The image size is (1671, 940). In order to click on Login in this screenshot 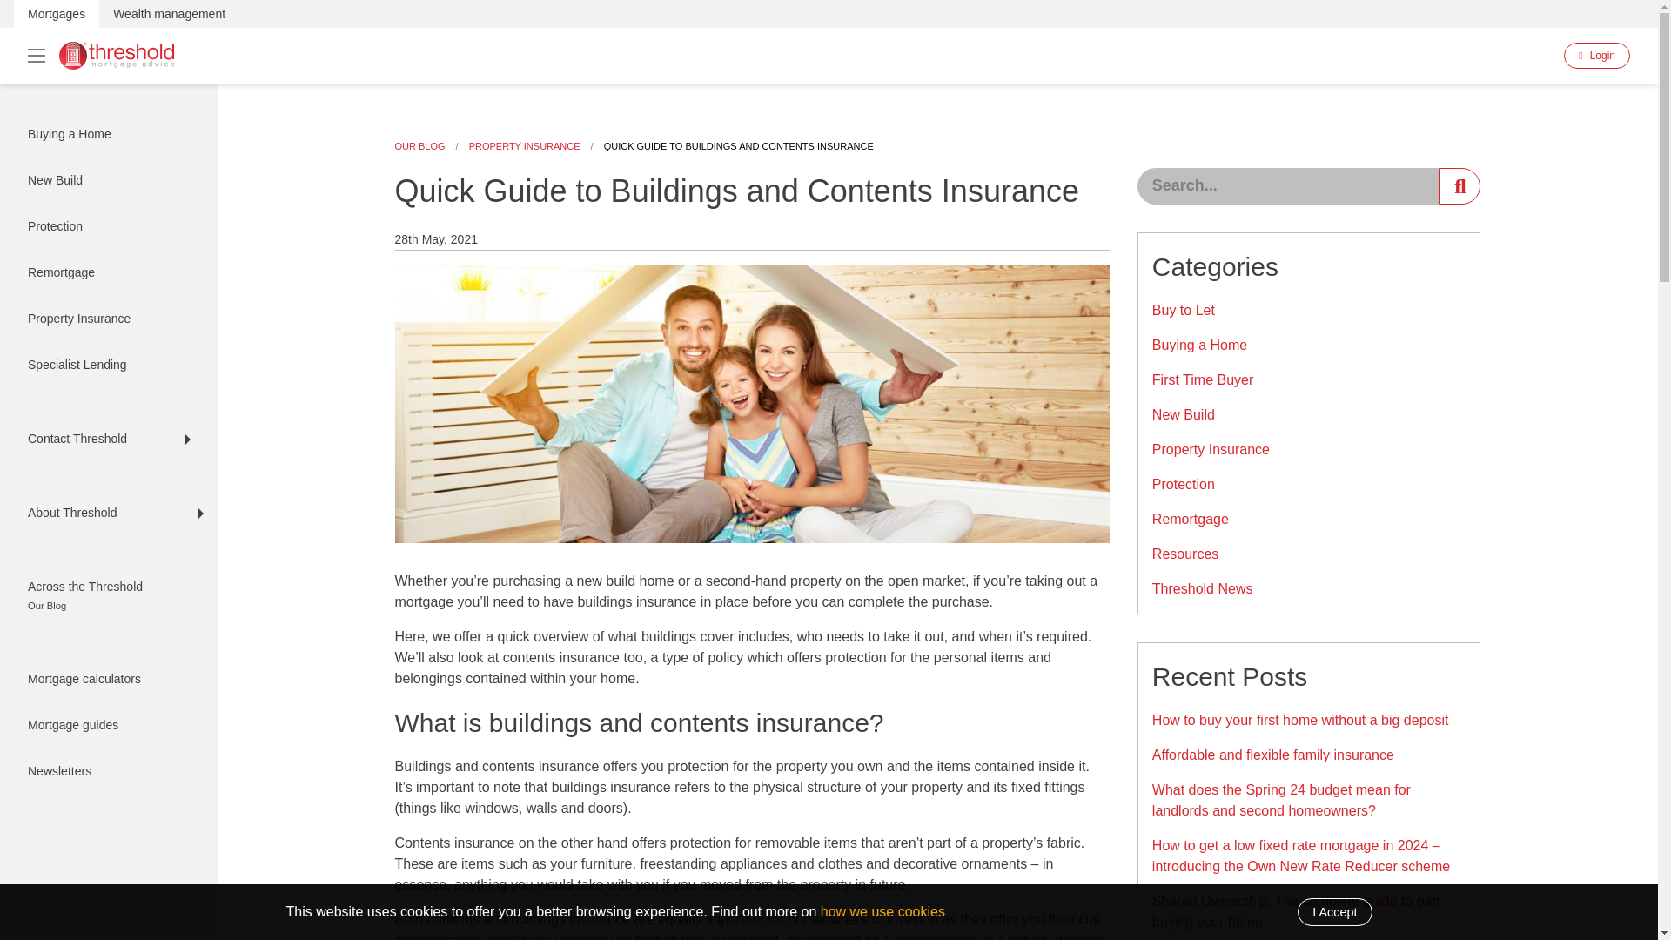, I will do `click(1597, 55)`.